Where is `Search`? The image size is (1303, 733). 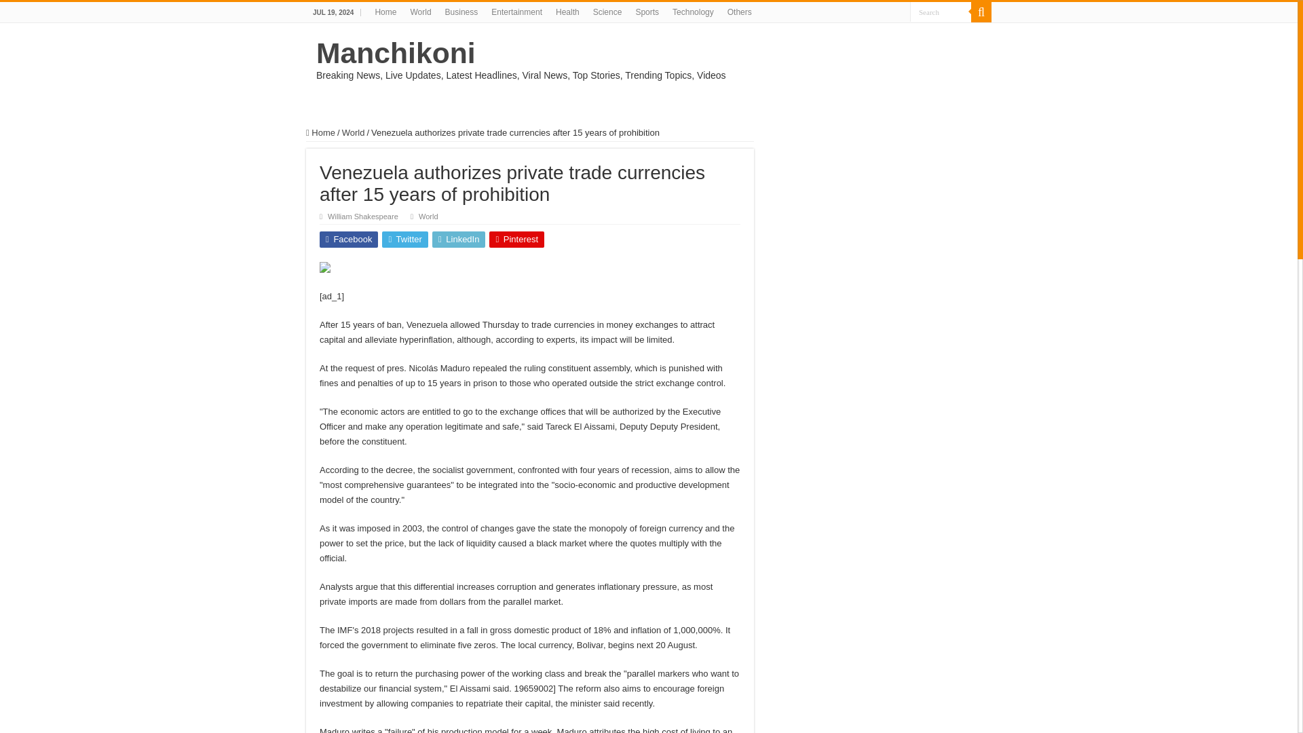
Search is located at coordinates (981, 12).